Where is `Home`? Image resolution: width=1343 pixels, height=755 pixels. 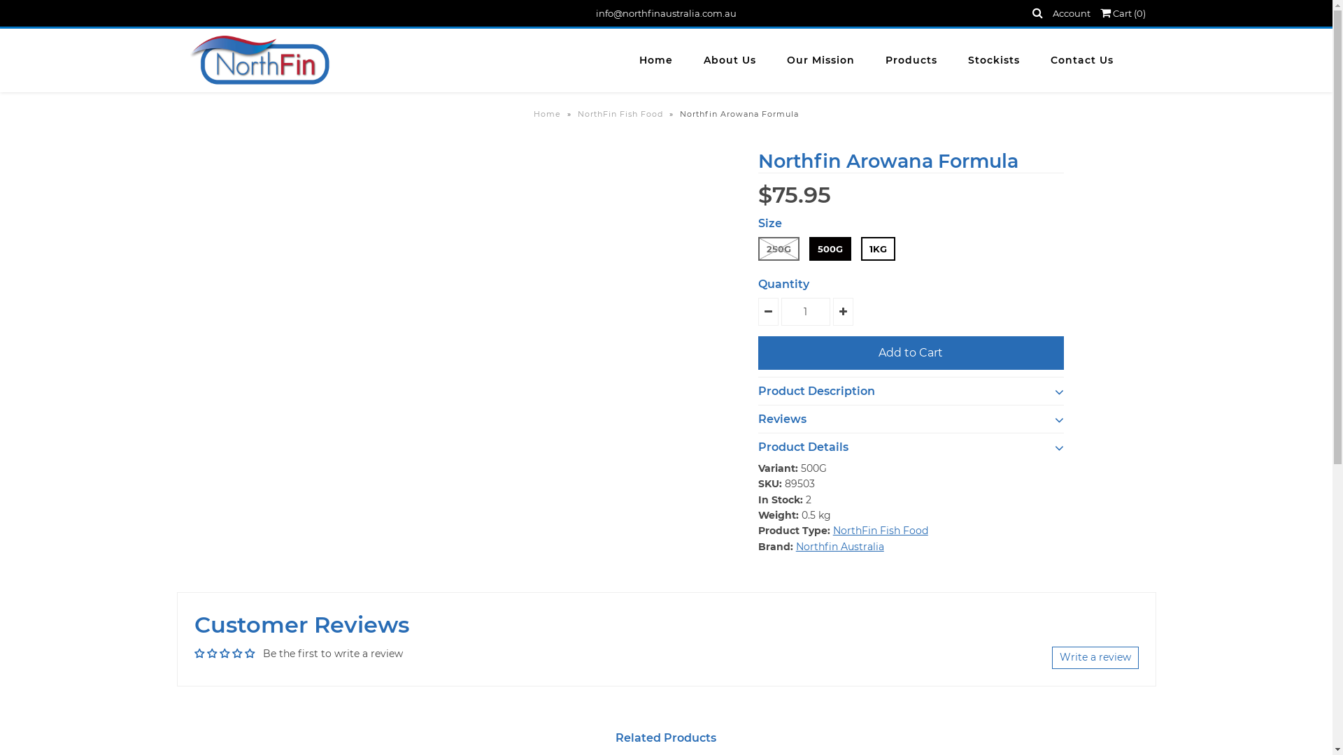 Home is located at coordinates (549, 113).